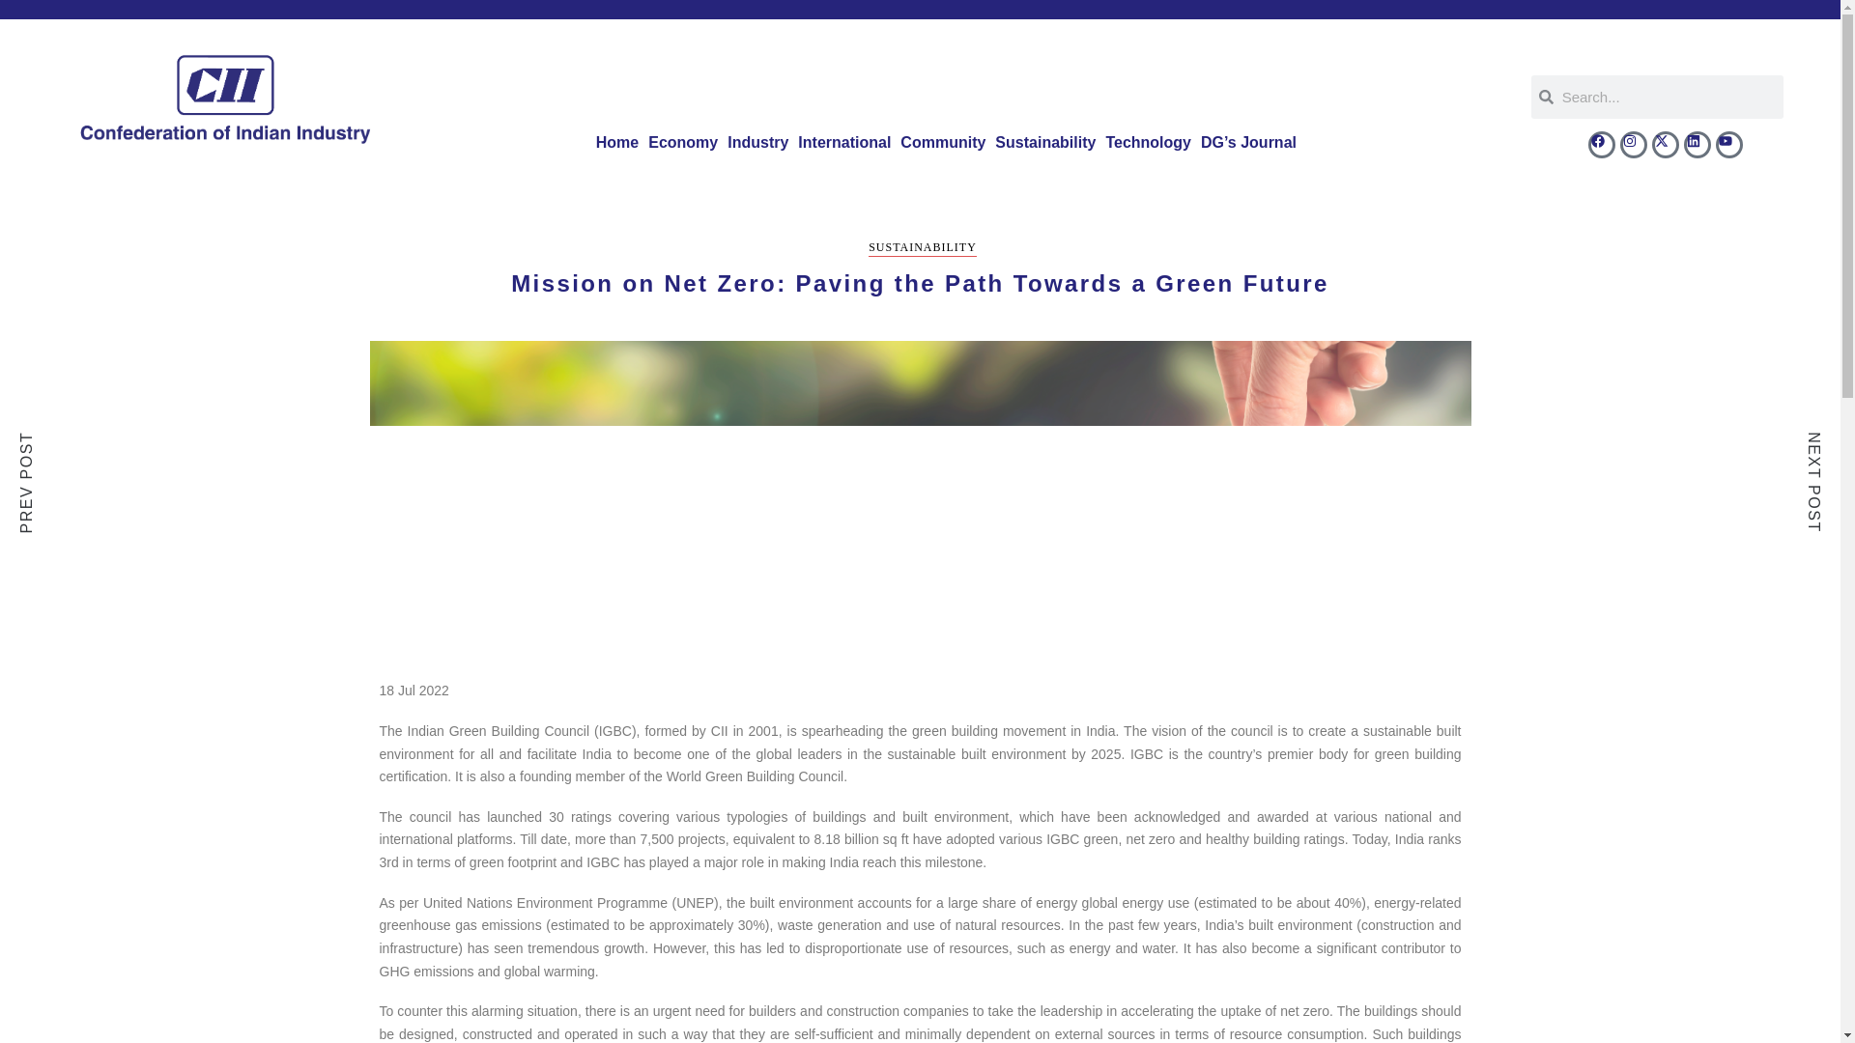  Describe the element at coordinates (683, 143) in the screenshot. I see `Economy` at that location.